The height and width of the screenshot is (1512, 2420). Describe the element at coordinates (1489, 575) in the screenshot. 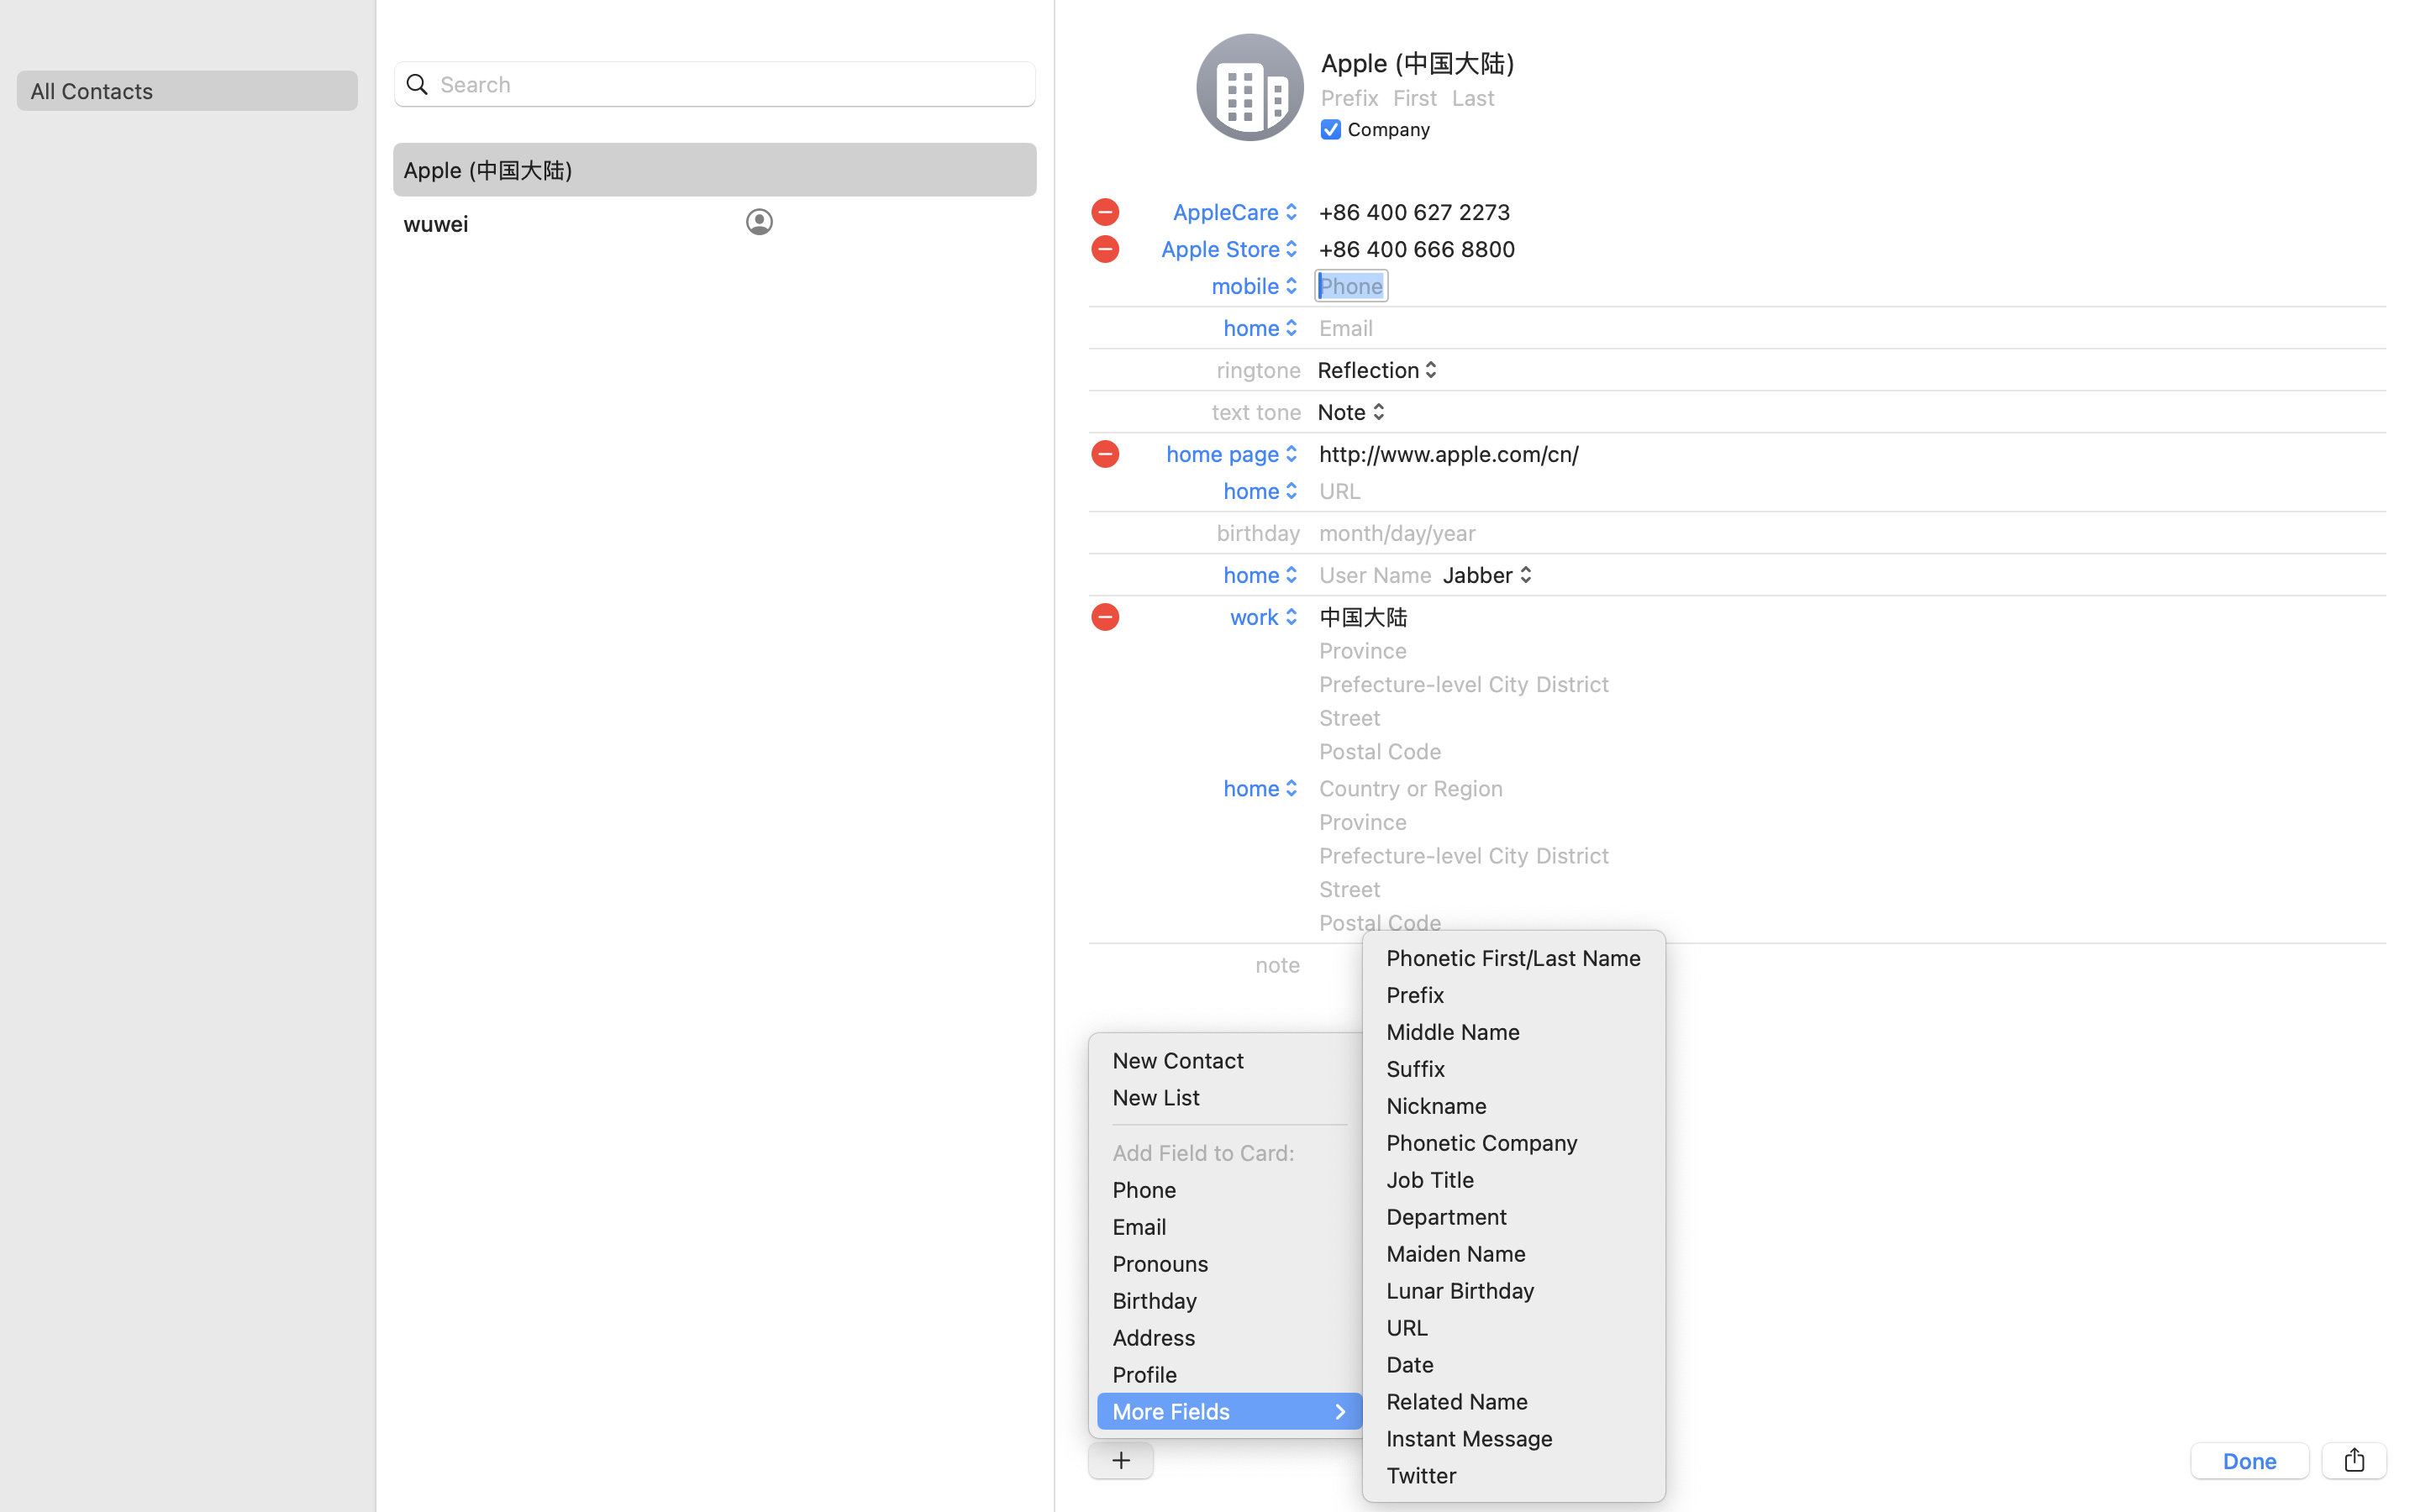

I see `Jabber` at that location.